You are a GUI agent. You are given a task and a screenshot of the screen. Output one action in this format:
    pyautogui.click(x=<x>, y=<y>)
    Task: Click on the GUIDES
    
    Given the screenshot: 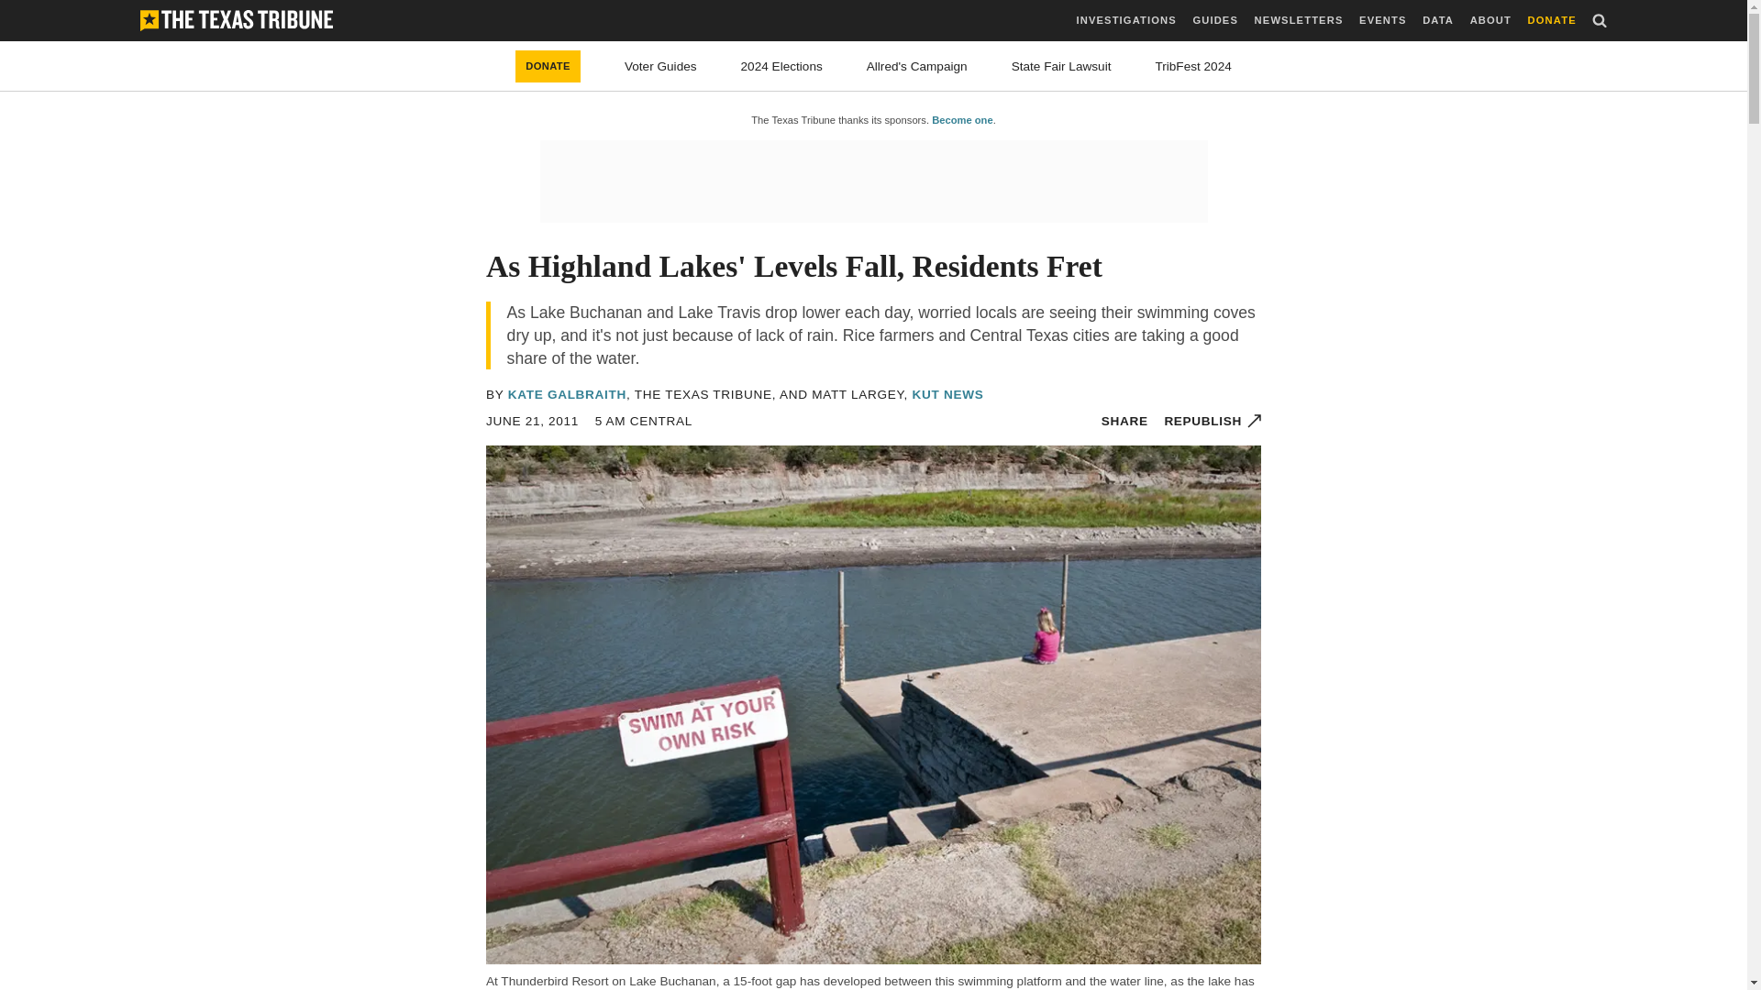 What is the action you would take?
    pyautogui.click(x=1214, y=20)
    